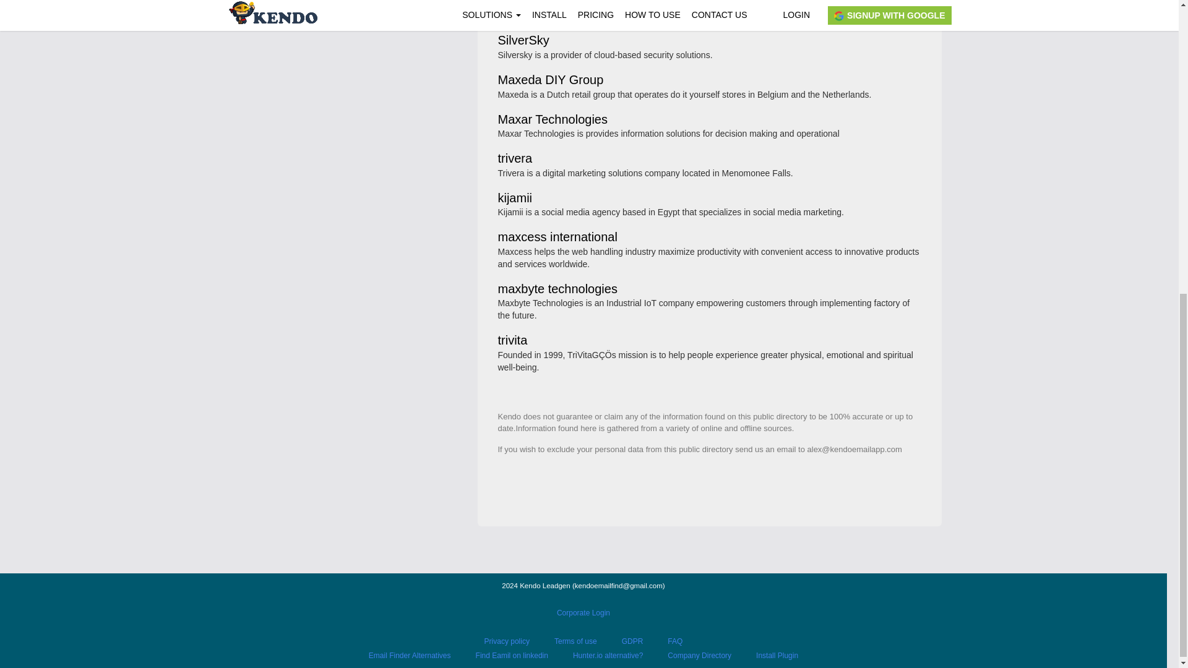 This screenshot has width=1188, height=668. What do you see at coordinates (583, 612) in the screenshot?
I see `Corporate Login` at bounding box center [583, 612].